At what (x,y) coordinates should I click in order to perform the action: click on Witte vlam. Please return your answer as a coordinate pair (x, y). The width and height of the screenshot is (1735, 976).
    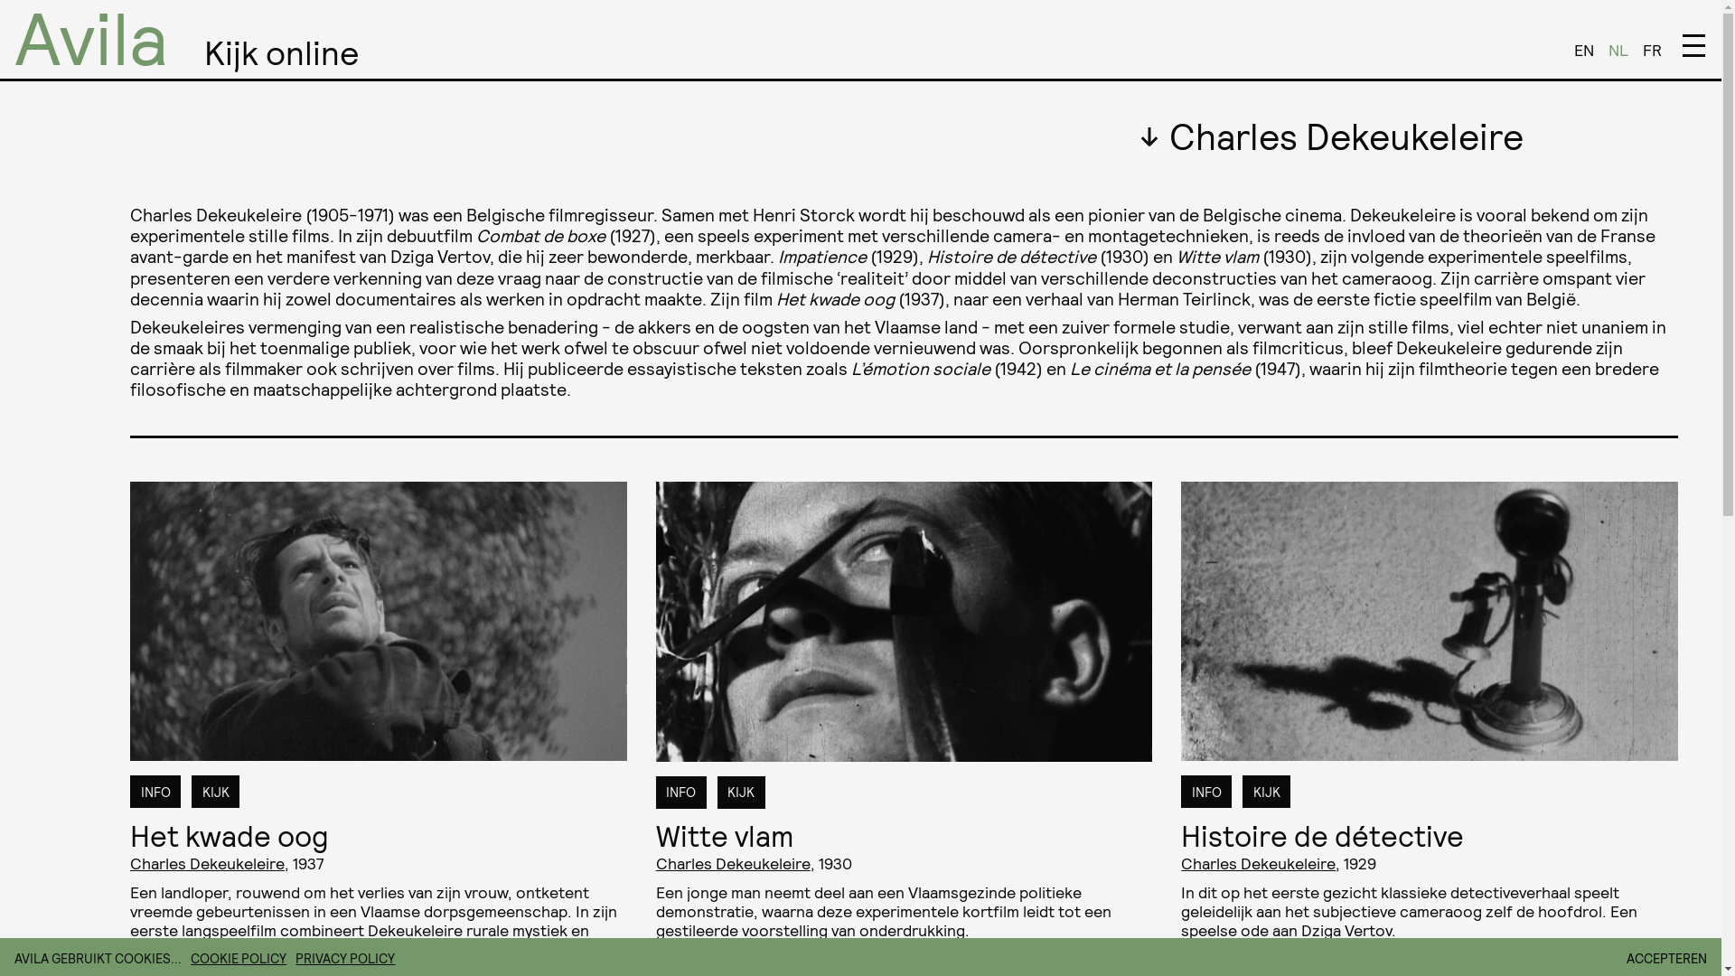
    Looking at the image, I should click on (725, 835).